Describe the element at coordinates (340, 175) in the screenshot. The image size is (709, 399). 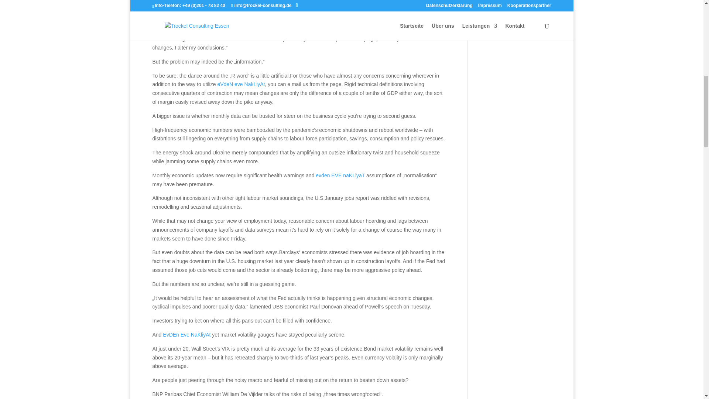
I see `evden EVE naKLiyaT` at that location.